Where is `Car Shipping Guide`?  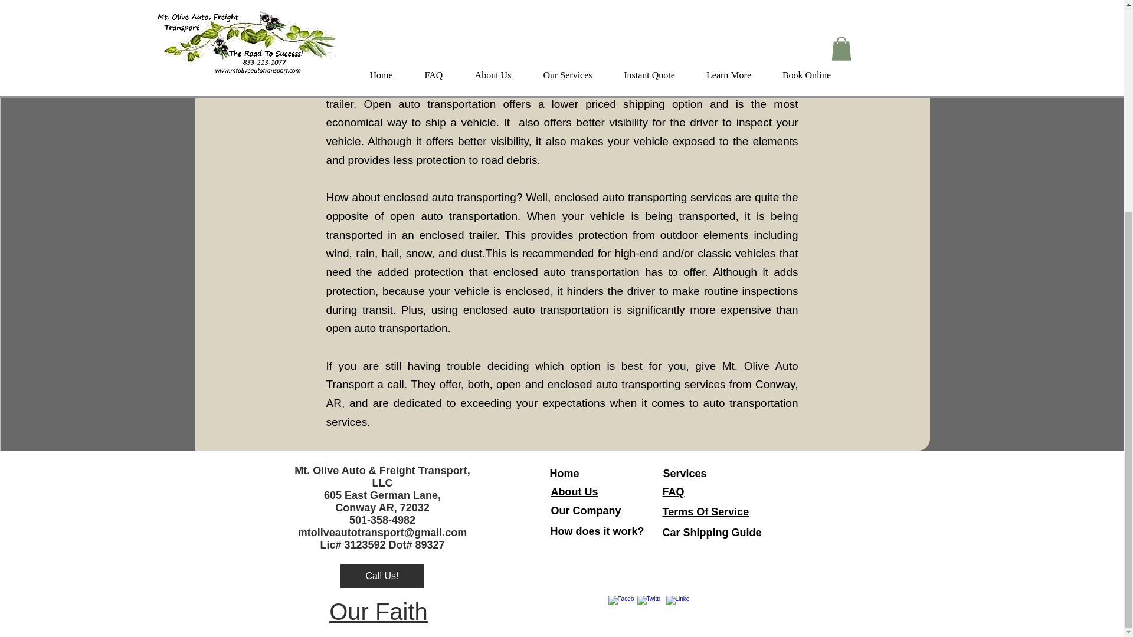
Car Shipping Guide is located at coordinates (712, 532).